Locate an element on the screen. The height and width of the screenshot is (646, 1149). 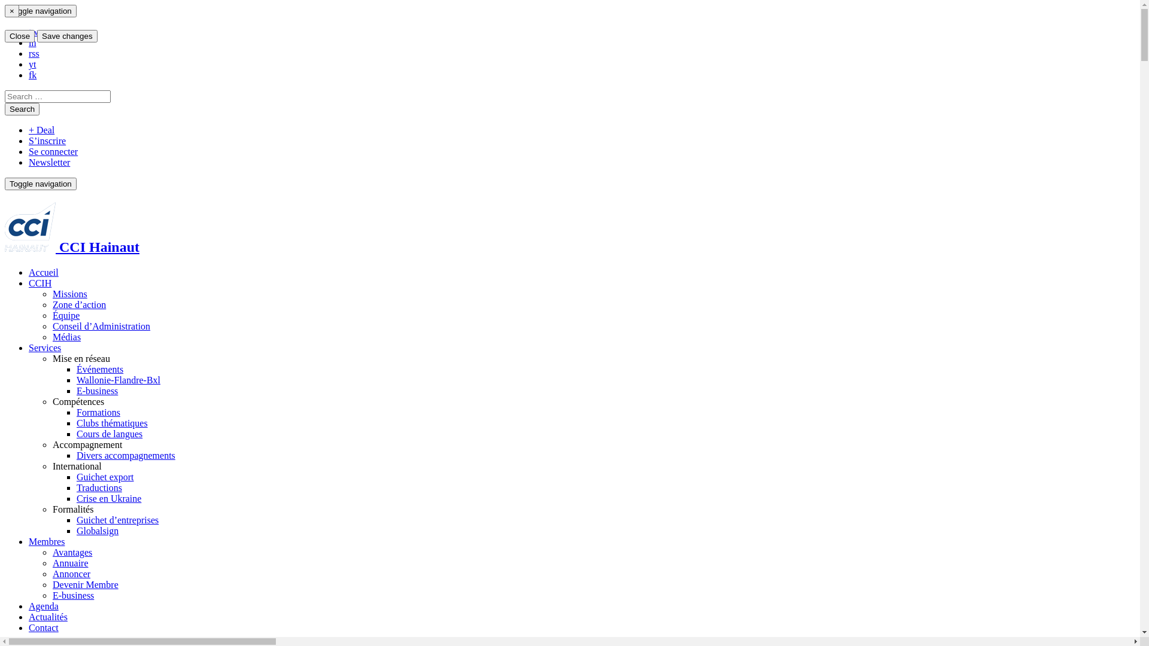
Wallonie-Flandre-Bxl is located at coordinates (118, 380).